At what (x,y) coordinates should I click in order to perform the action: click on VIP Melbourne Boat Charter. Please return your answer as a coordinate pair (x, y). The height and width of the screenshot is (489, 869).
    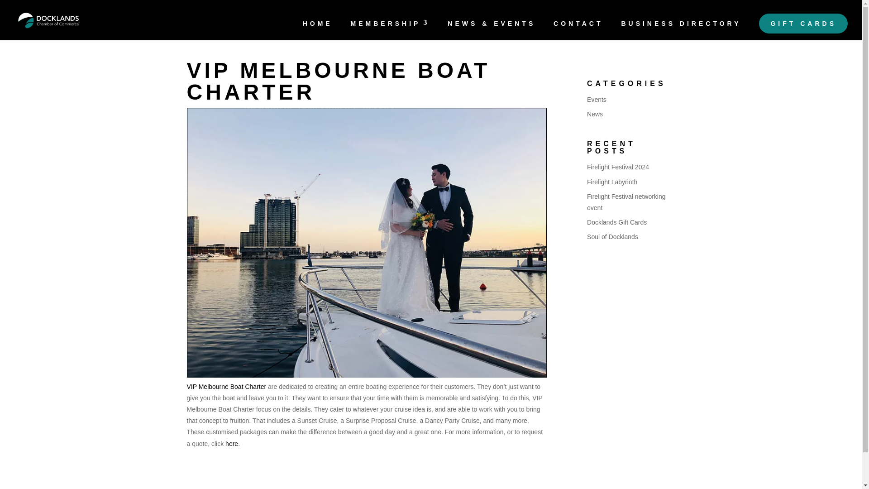
    Looking at the image, I should click on (226, 386).